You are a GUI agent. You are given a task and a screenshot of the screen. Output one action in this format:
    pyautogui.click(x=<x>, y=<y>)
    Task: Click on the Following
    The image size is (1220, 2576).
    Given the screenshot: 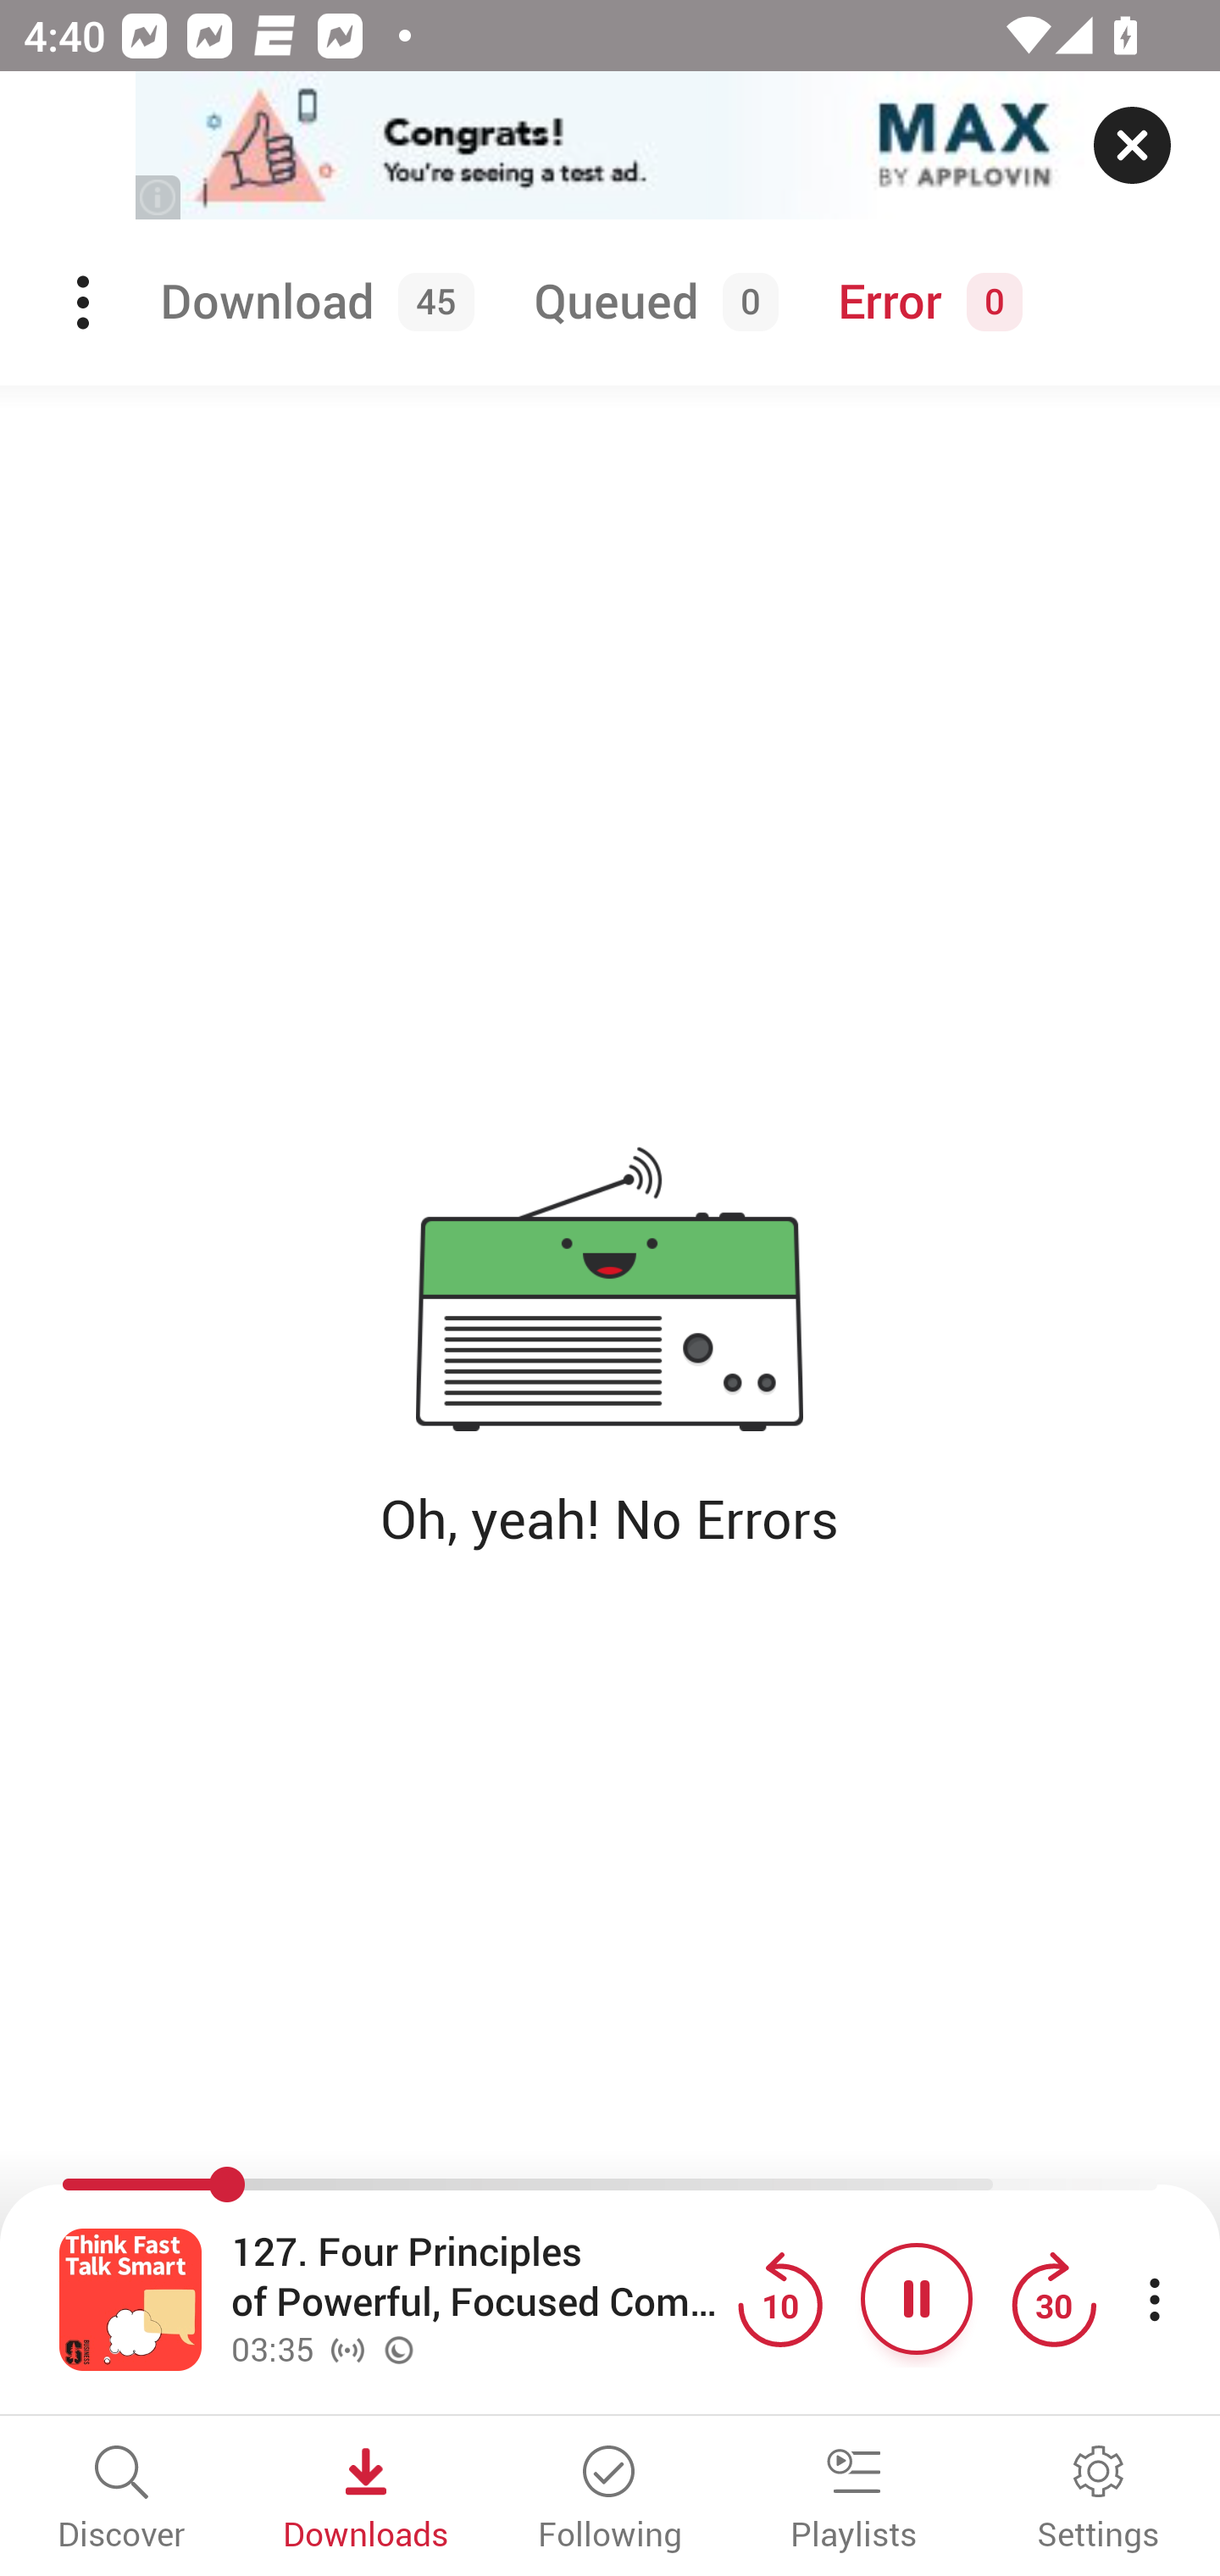 What is the action you would take?
    pyautogui.click(x=610, y=2500)
    